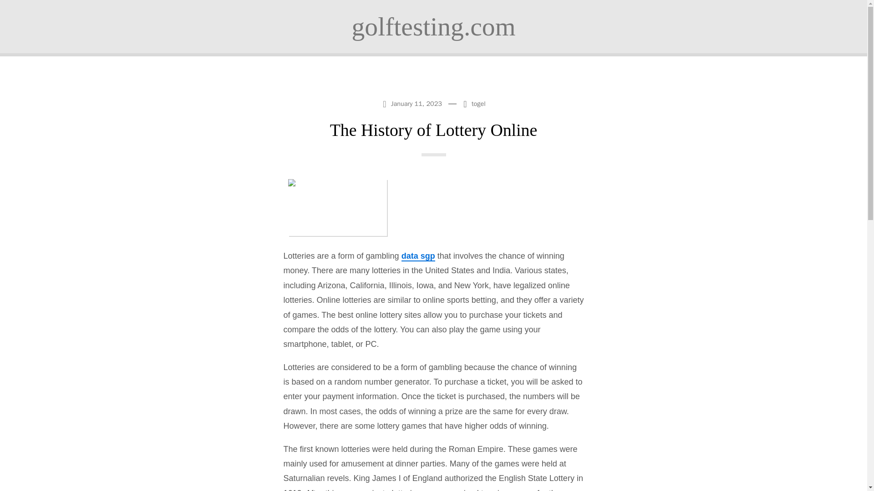  I want to click on The History of Lottery Online, so click(433, 130).